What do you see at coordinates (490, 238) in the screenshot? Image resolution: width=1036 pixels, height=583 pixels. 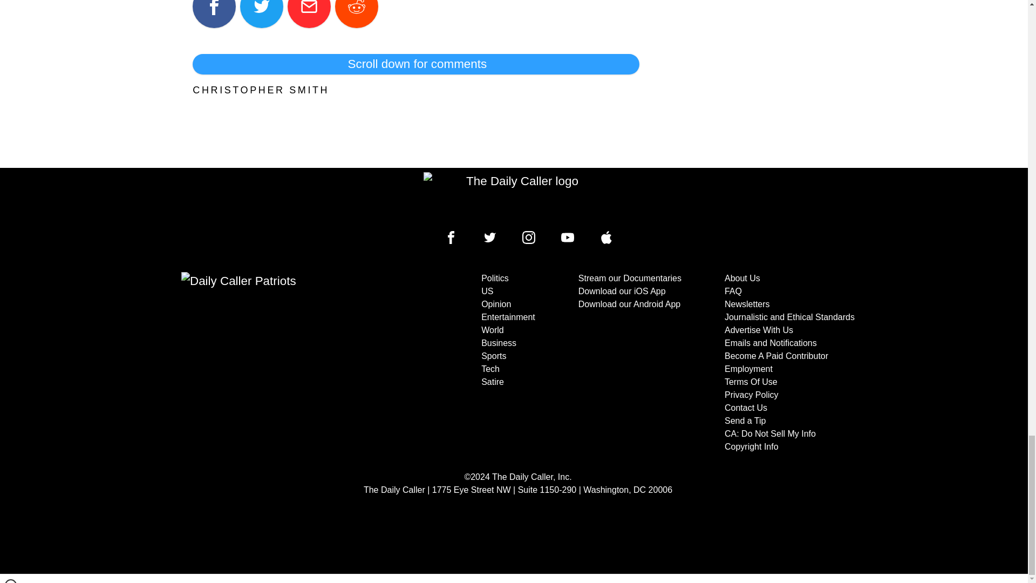 I see `Daily Caller Twitter` at bounding box center [490, 238].